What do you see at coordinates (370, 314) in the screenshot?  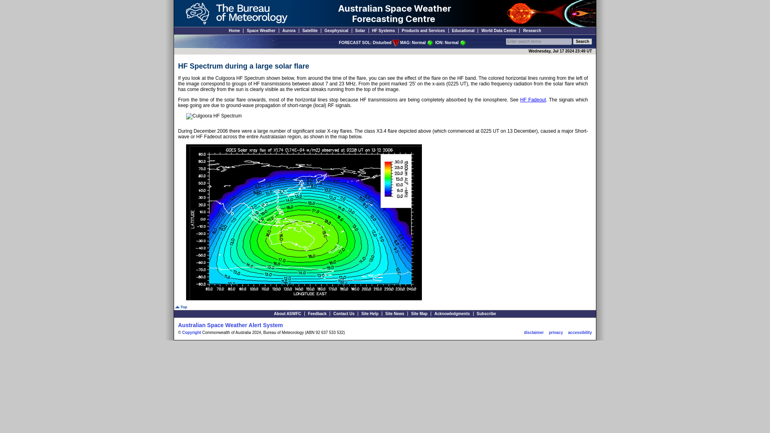 I see `Site Help` at bounding box center [370, 314].